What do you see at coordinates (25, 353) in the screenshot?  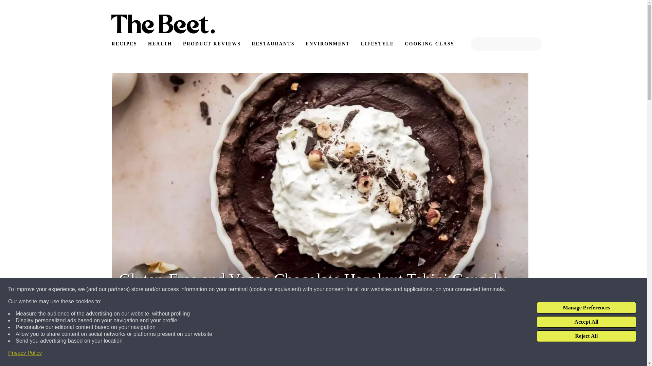 I see `Privacy Policy` at bounding box center [25, 353].